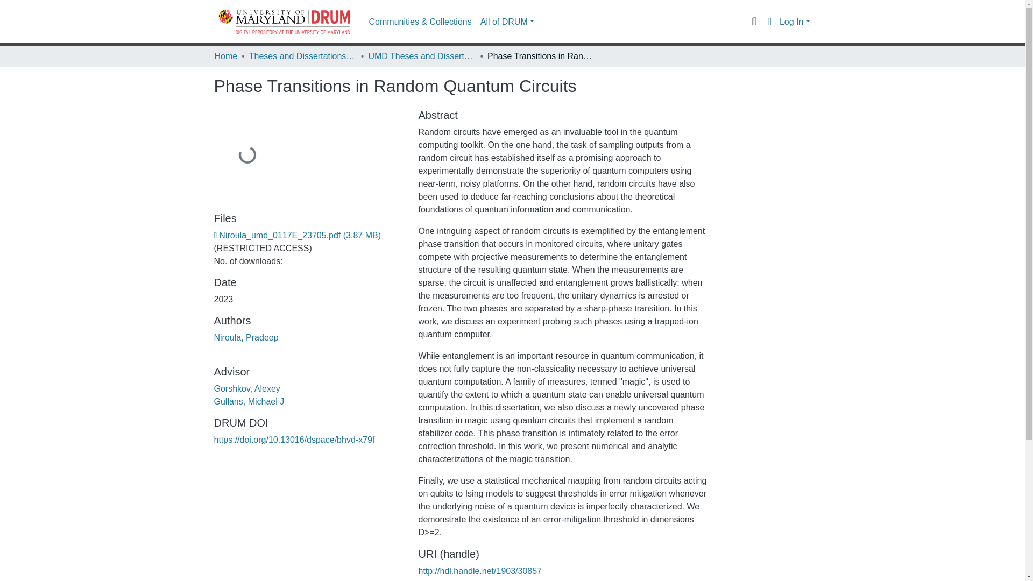 The height and width of the screenshot is (581, 1033). Describe the element at coordinates (246, 337) in the screenshot. I see `Niroula, Pradeep` at that location.